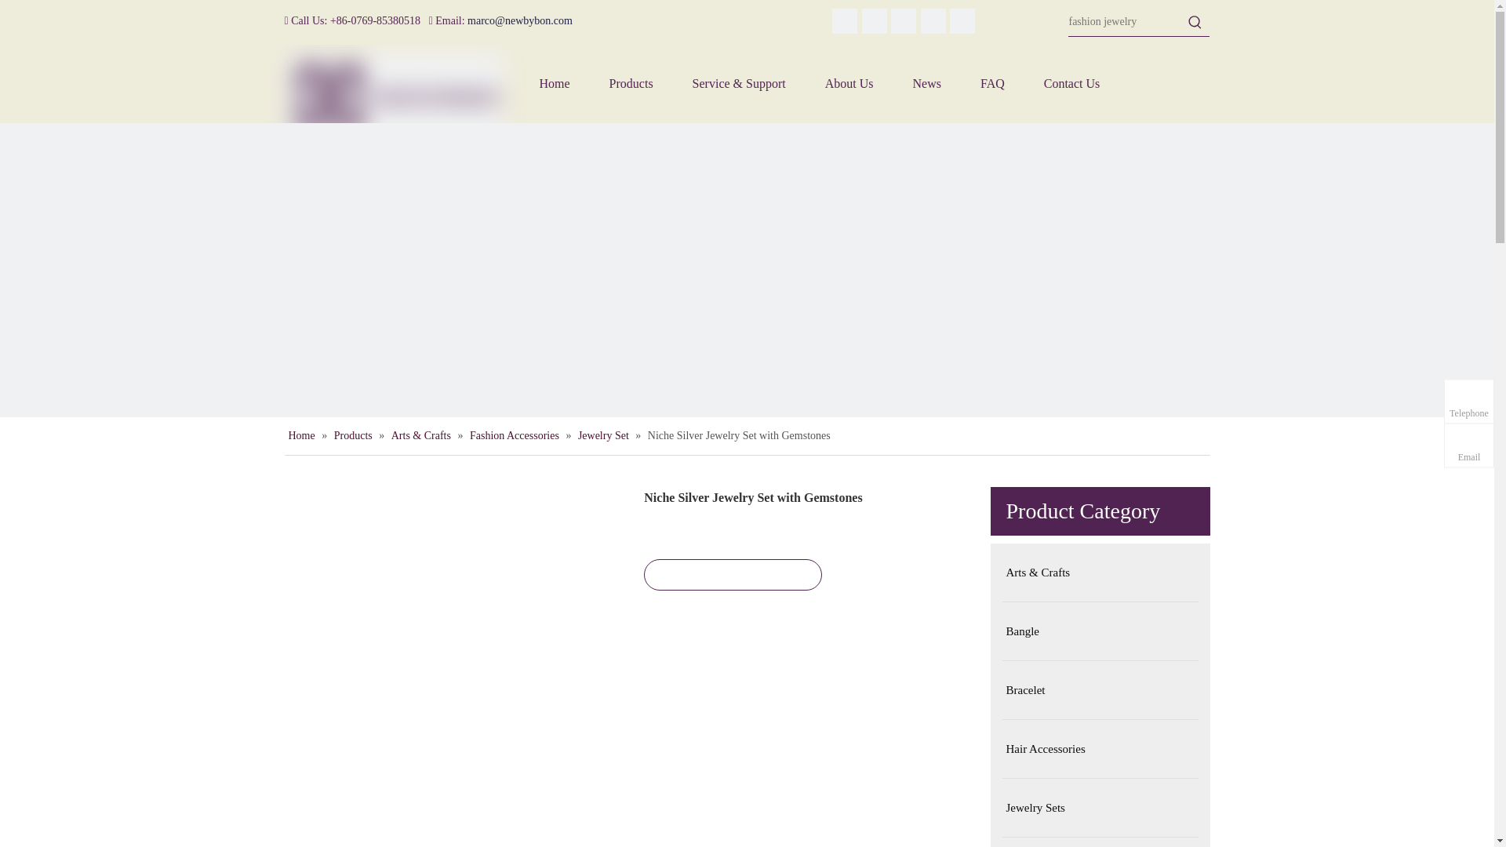  I want to click on News, so click(926, 83).